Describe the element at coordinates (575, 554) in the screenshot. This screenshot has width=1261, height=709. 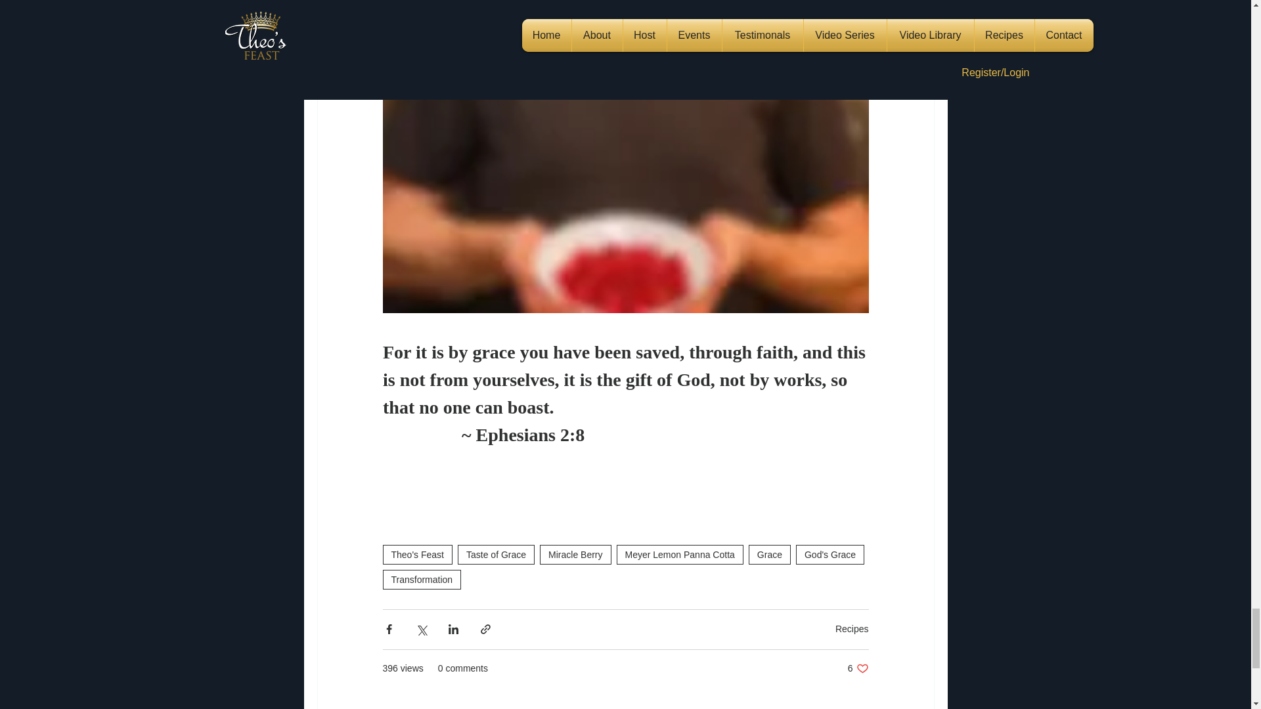
I see `Miracle Berry` at that location.